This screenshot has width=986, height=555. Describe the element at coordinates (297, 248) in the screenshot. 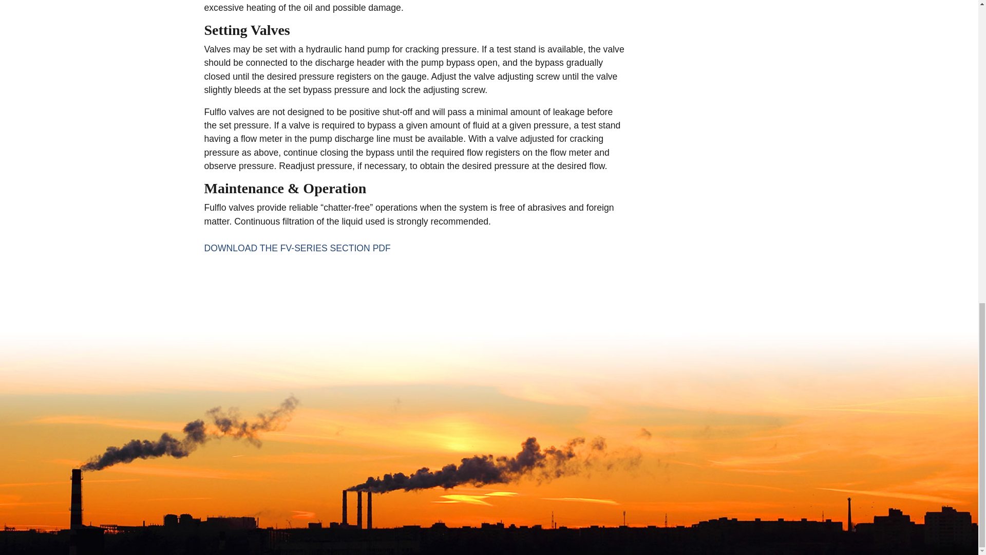

I see `DOWNLOAD THE FV-SERIES SECTION PDF` at that location.